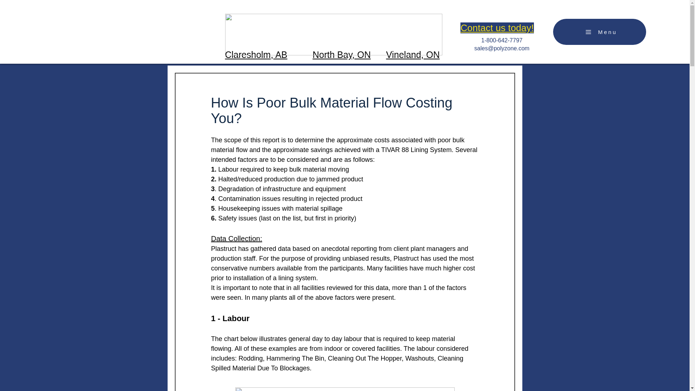 The height and width of the screenshot is (391, 695). What do you see at coordinates (497, 28) in the screenshot?
I see `Contact us today!` at bounding box center [497, 28].